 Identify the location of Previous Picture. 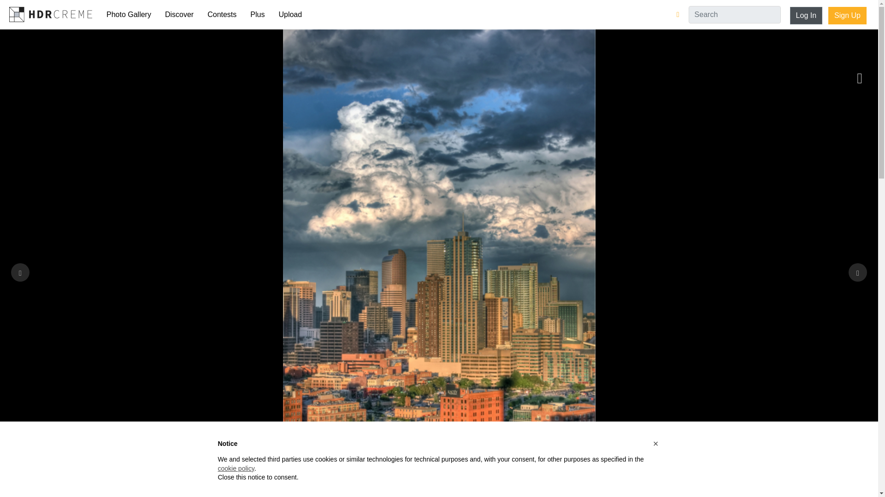
(20, 272).